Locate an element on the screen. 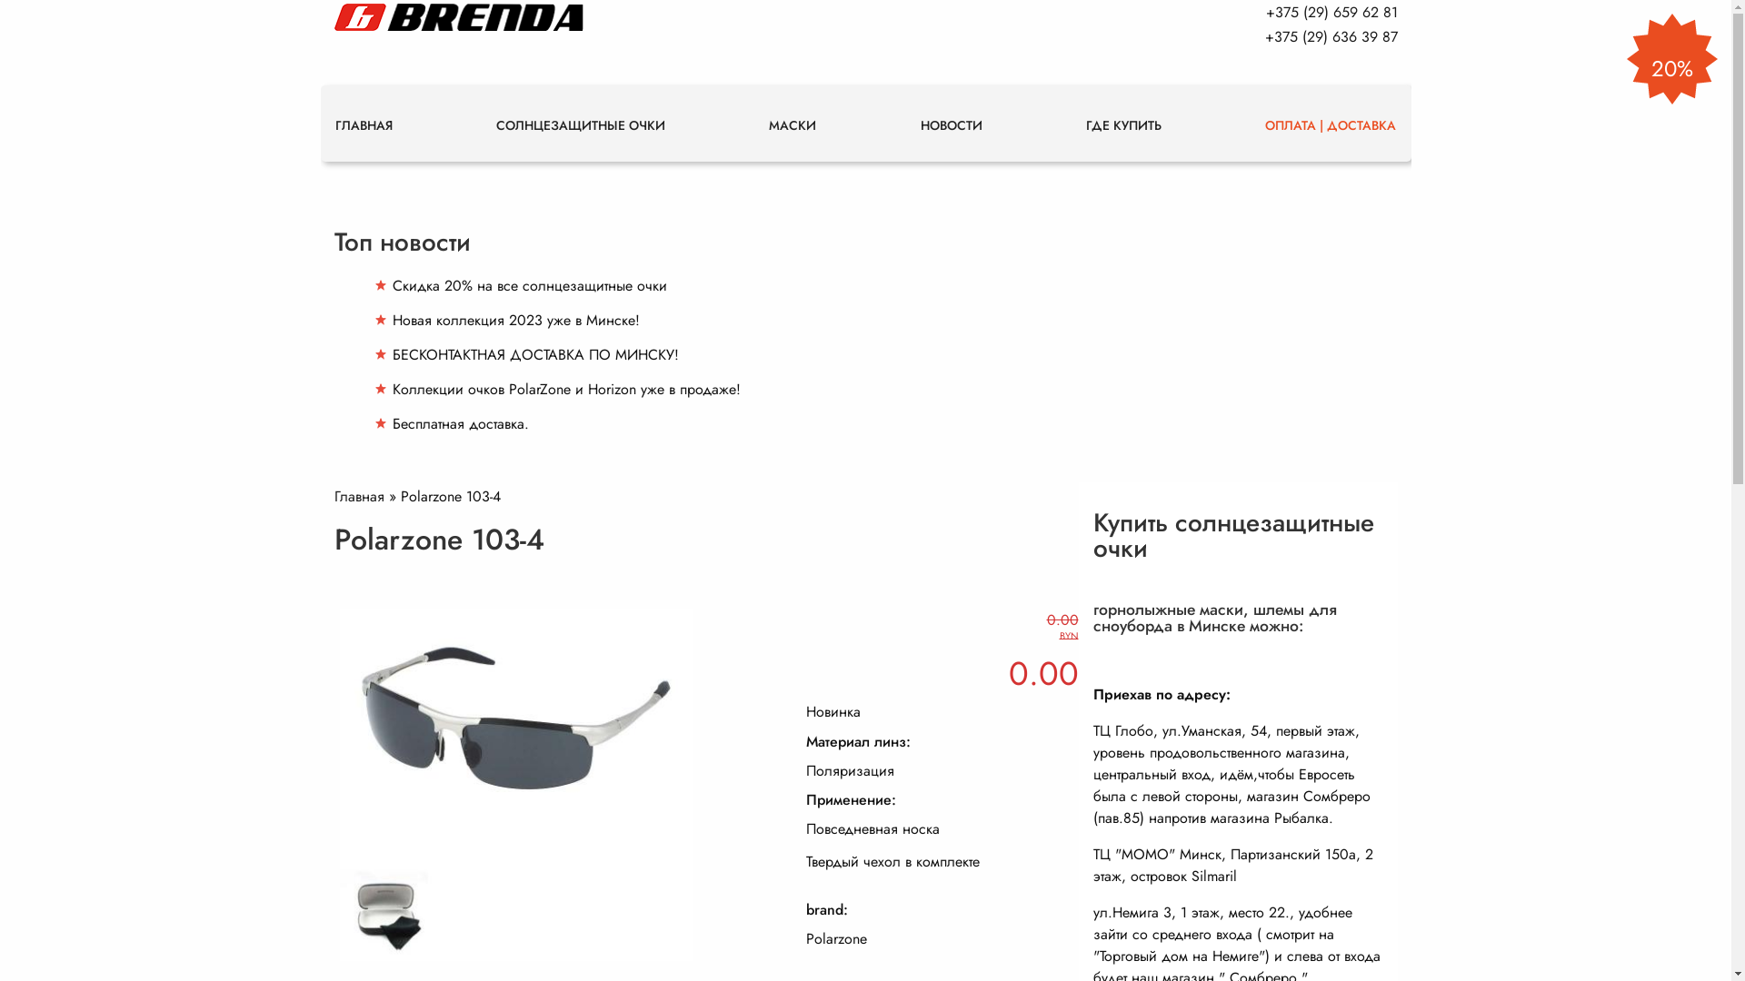 Image resolution: width=1745 pixels, height=981 pixels. +375 (29) 636 39 87 is located at coordinates (1331, 36).